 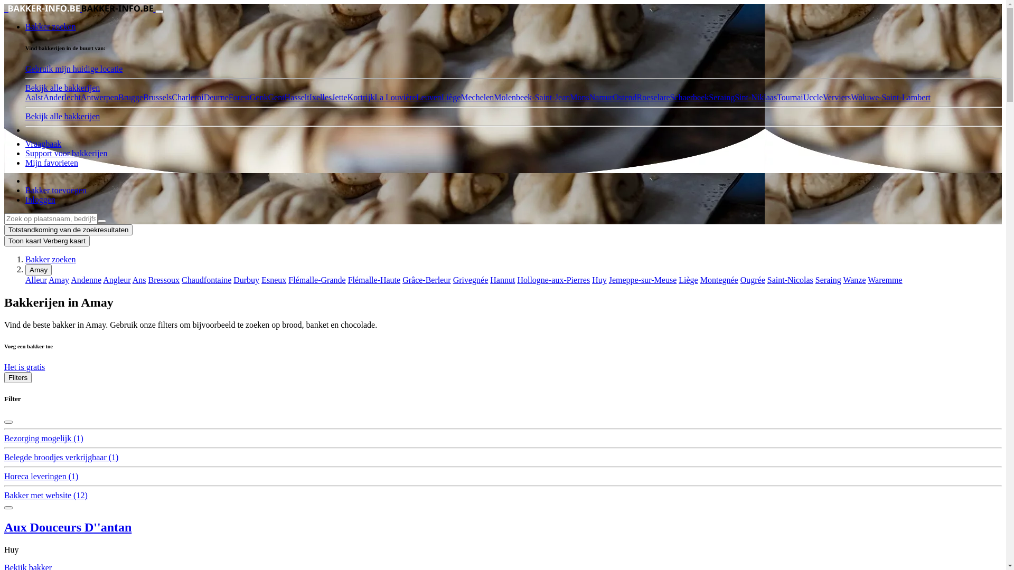 What do you see at coordinates (157, 97) in the screenshot?
I see `Brussels` at bounding box center [157, 97].